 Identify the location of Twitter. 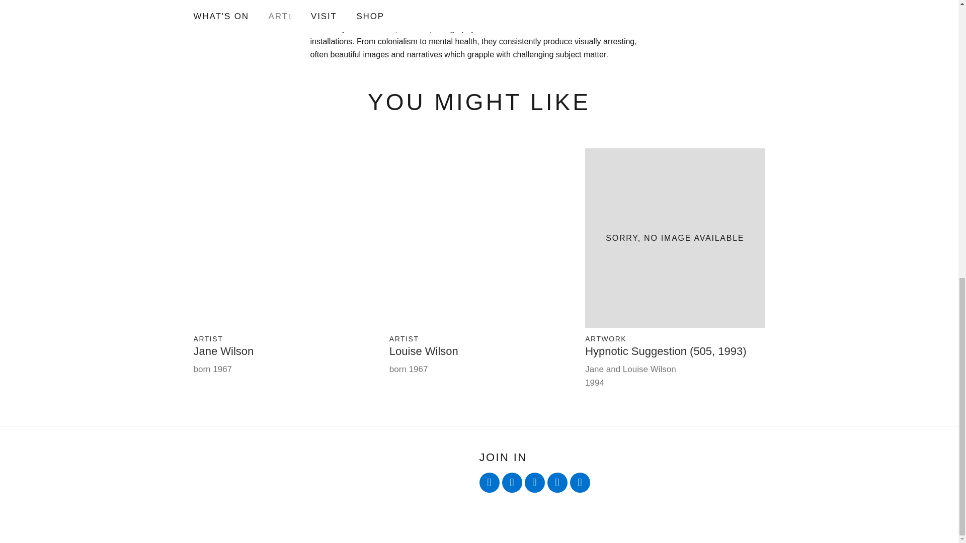
(489, 482).